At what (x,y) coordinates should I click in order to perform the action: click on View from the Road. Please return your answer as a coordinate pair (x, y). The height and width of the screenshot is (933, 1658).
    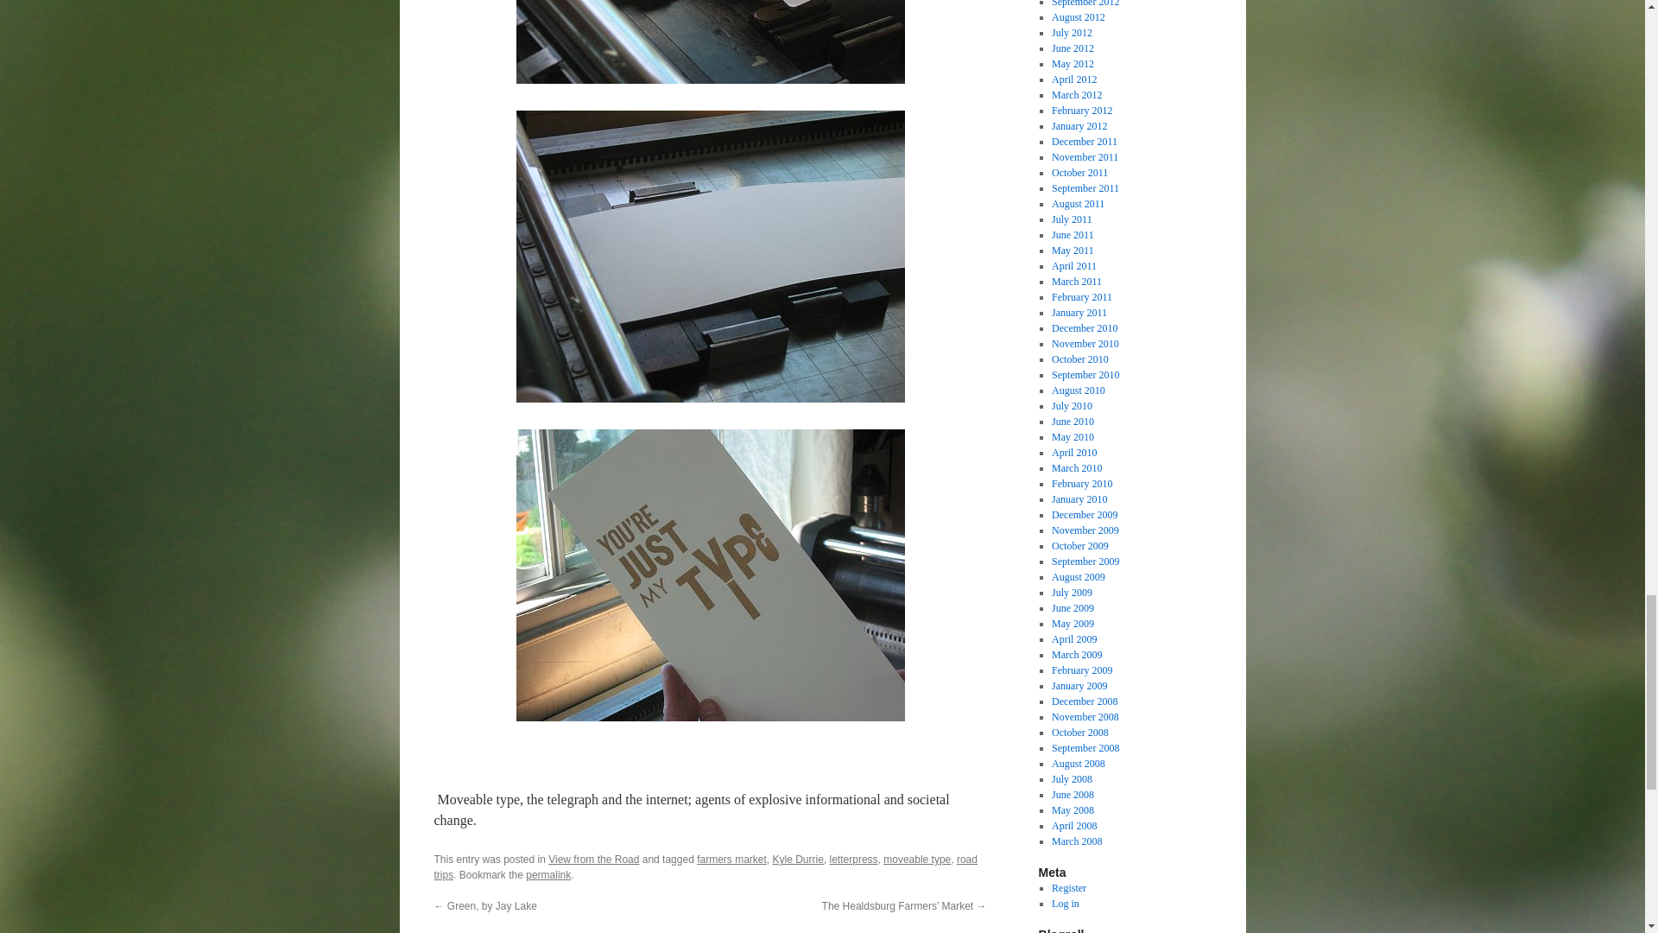
    Looking at the image, I should click on (593, 860).